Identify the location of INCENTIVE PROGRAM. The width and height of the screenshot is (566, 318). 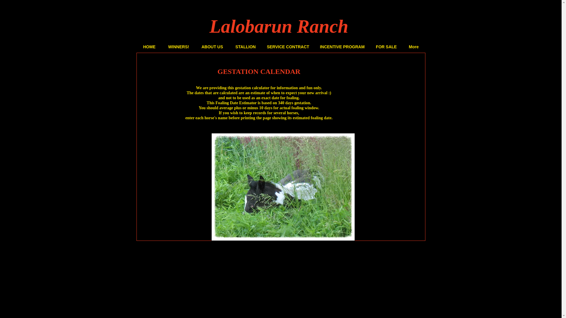
(342, 47).